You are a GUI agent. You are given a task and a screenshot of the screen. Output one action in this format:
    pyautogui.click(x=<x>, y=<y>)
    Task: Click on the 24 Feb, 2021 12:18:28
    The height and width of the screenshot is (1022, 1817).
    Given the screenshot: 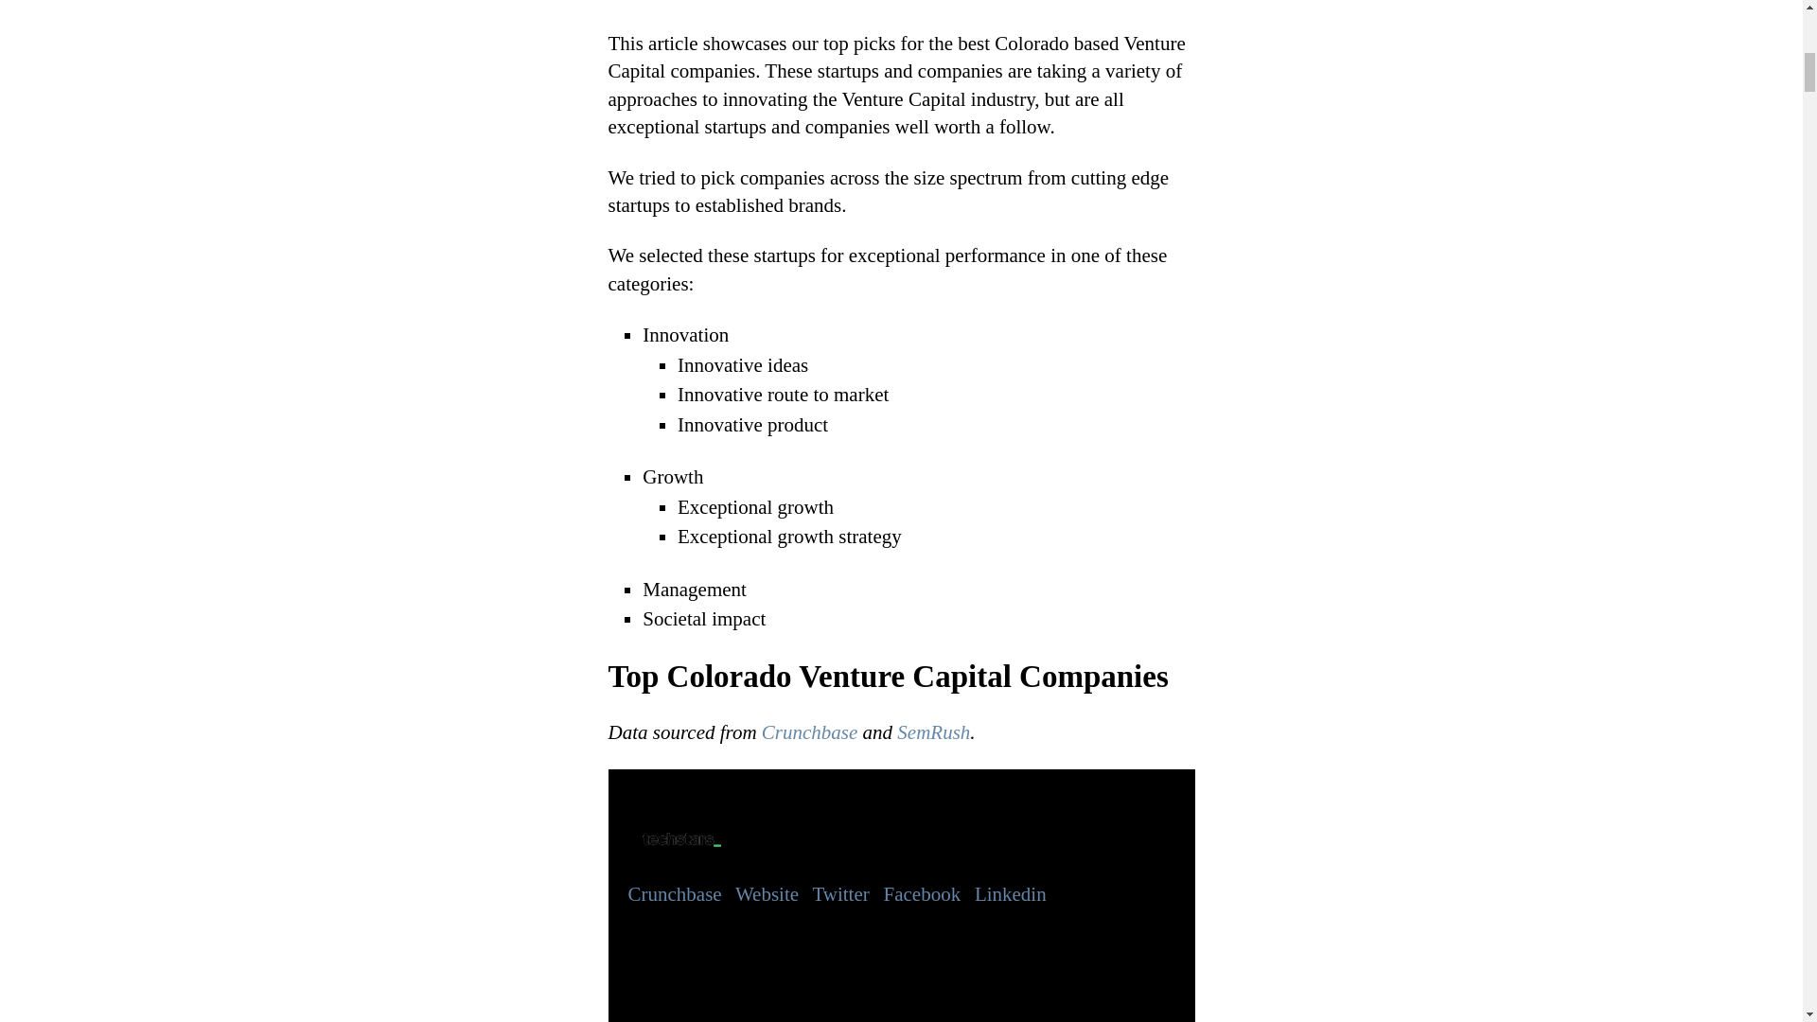 What is the action you would take?
    pyautogui.click(x=762, y=2)
    